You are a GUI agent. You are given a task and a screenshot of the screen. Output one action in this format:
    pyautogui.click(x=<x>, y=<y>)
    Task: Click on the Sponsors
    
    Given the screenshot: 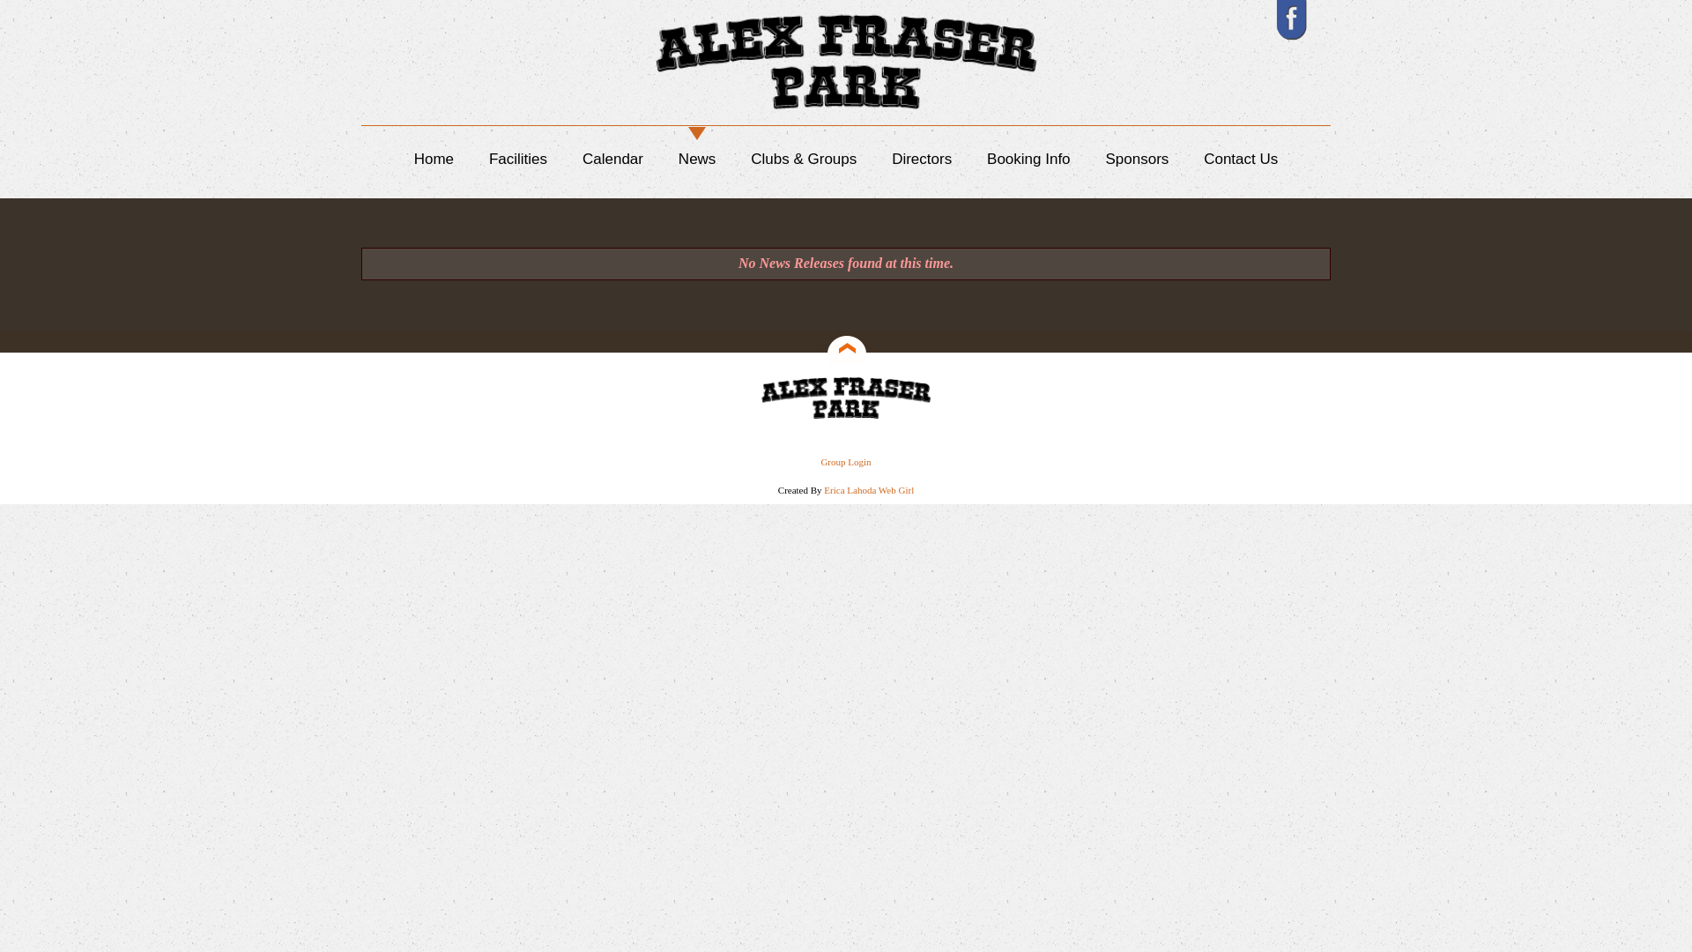 What is the action you would take?
    pyautogui.click(x=1137, y=159)
    